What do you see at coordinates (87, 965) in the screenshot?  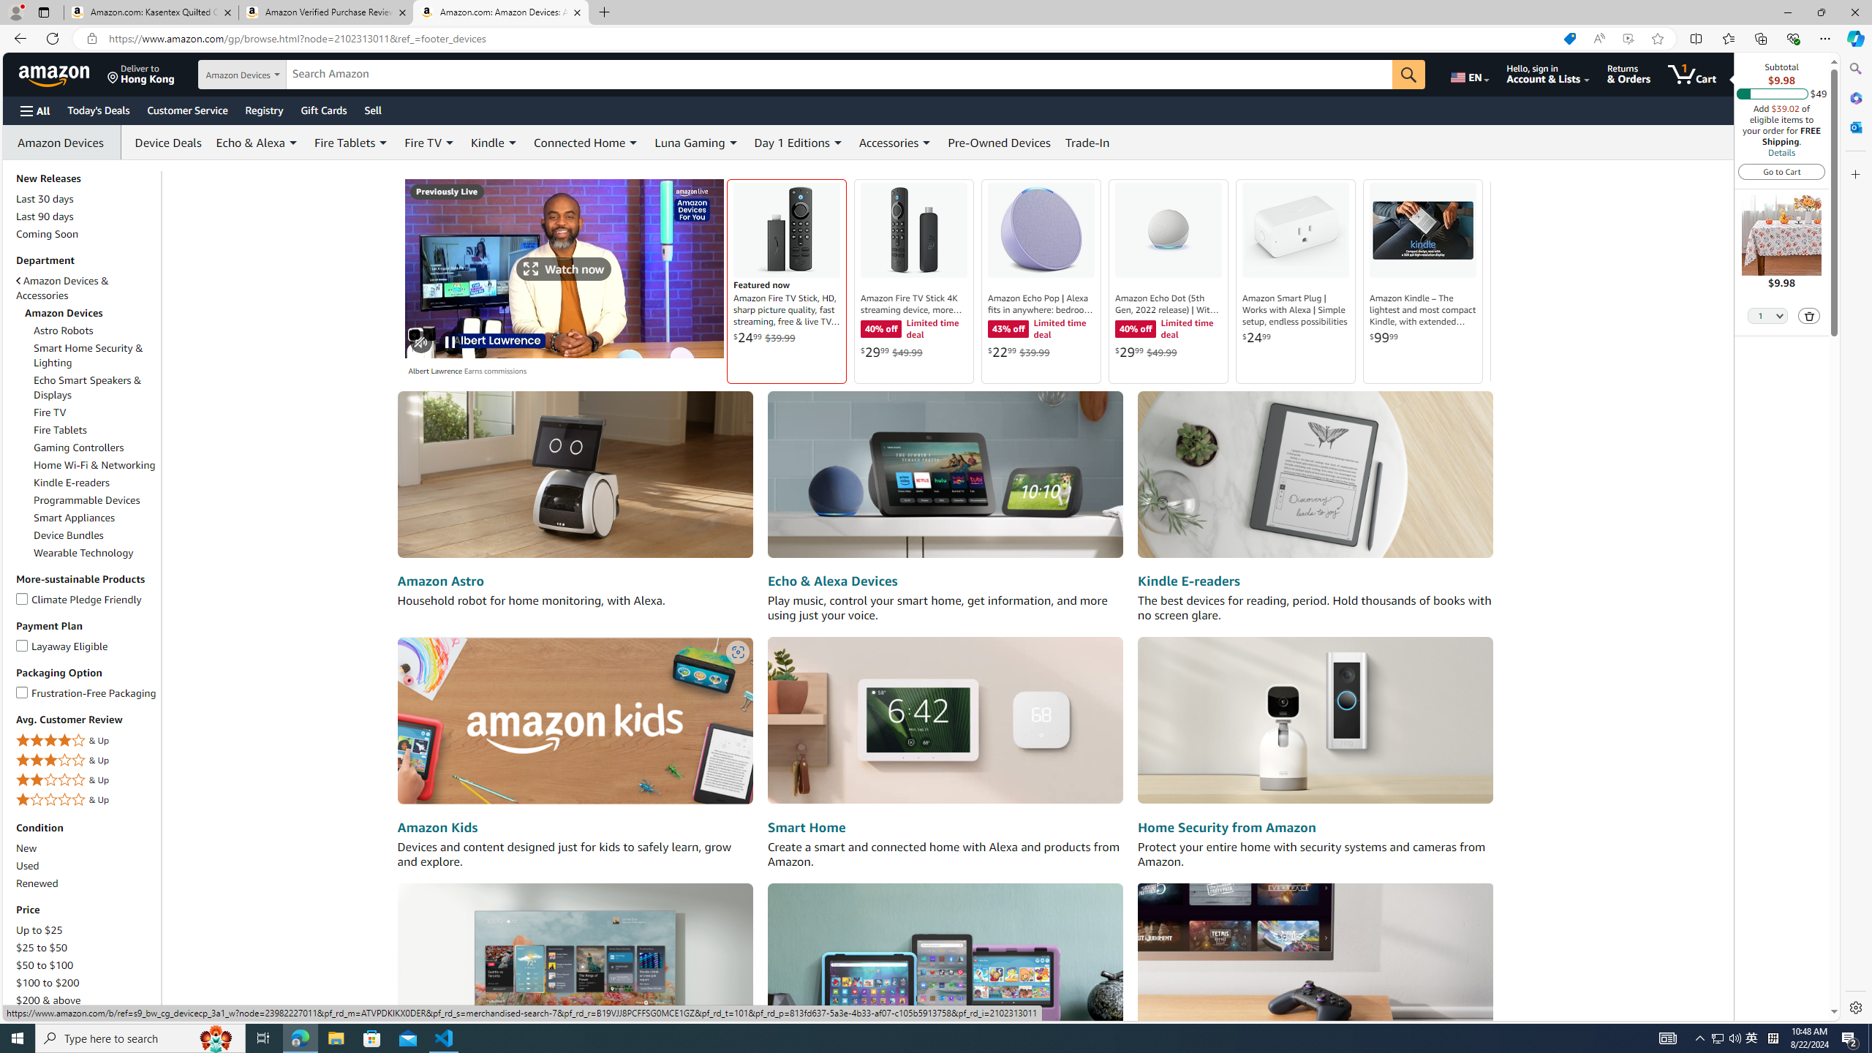 I see `$50 to $100` at bounding box center [87, 965].